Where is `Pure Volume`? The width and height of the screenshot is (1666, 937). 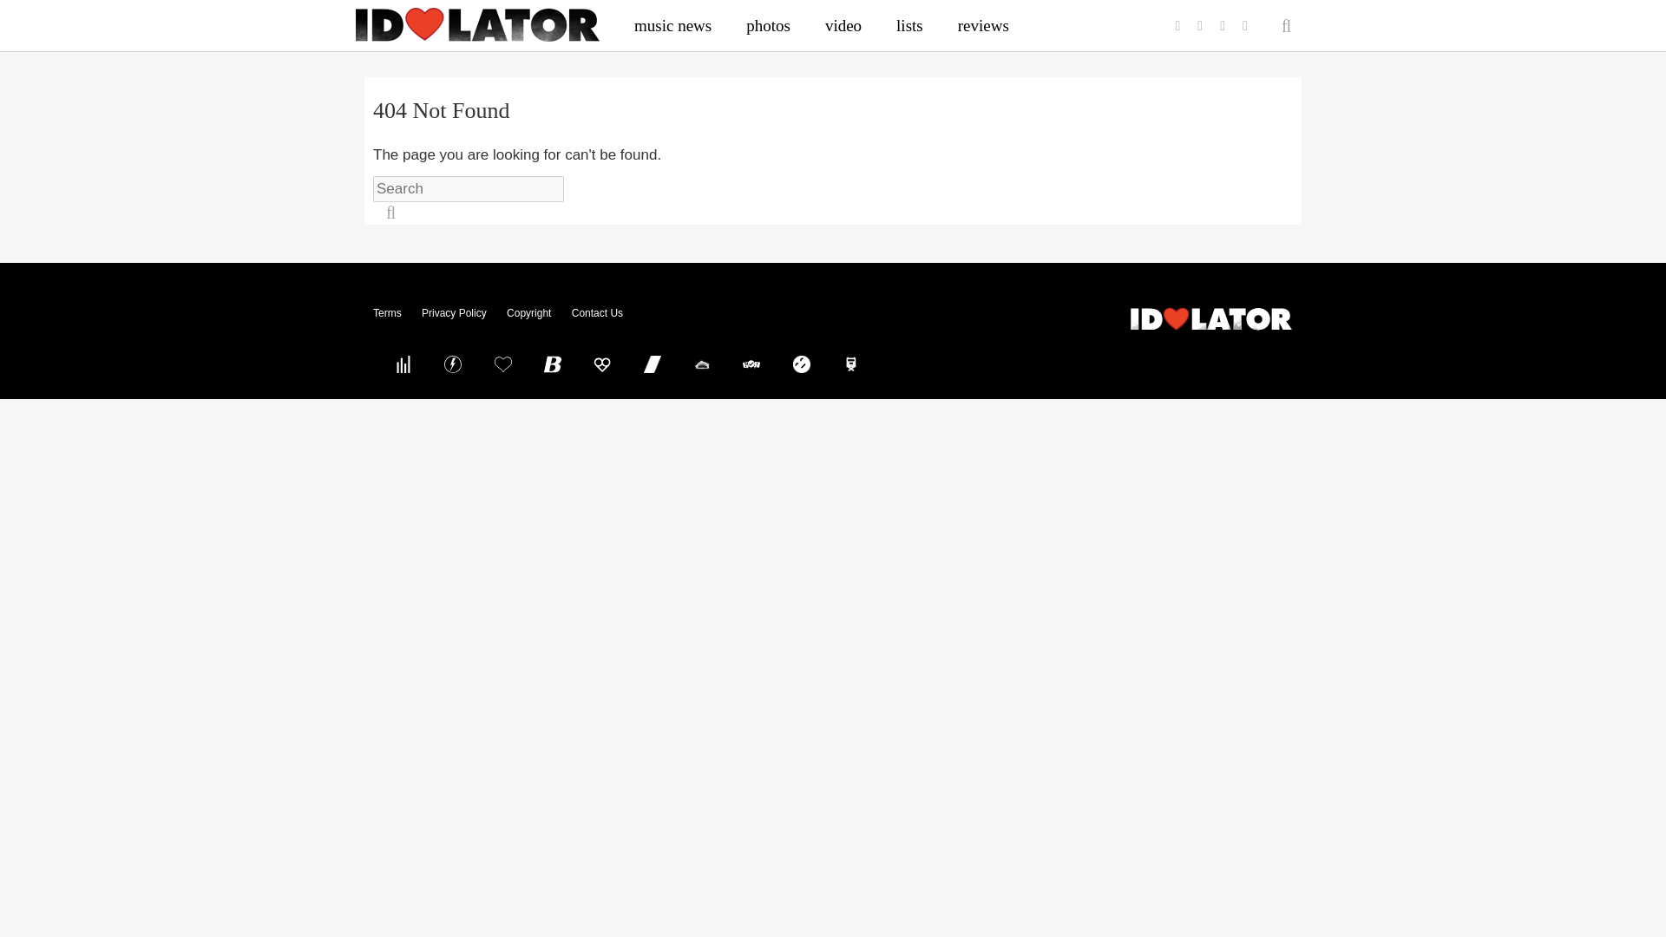 Pure Volume is located at coordinates (403, 364).